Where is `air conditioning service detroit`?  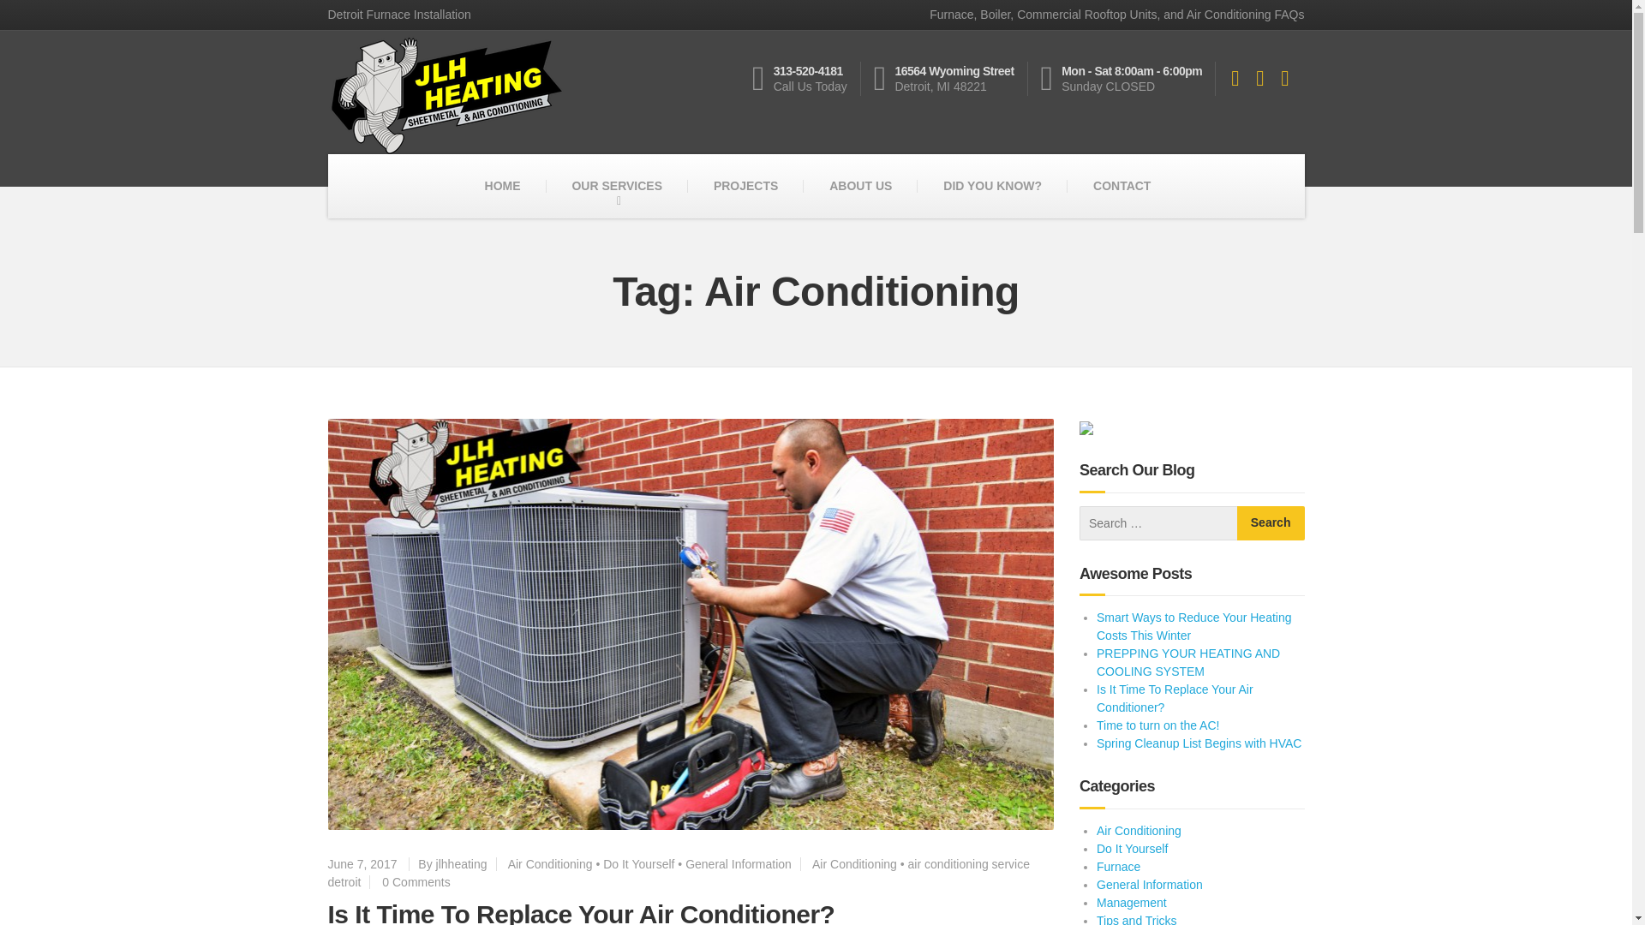 air conditioning service detroit is located at coordinates (805, 79).